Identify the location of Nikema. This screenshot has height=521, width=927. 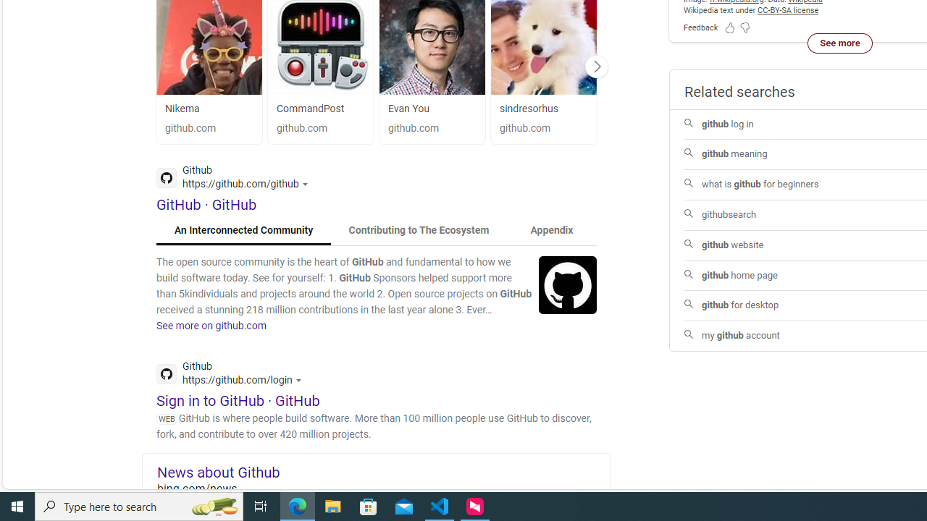
(183, 109).